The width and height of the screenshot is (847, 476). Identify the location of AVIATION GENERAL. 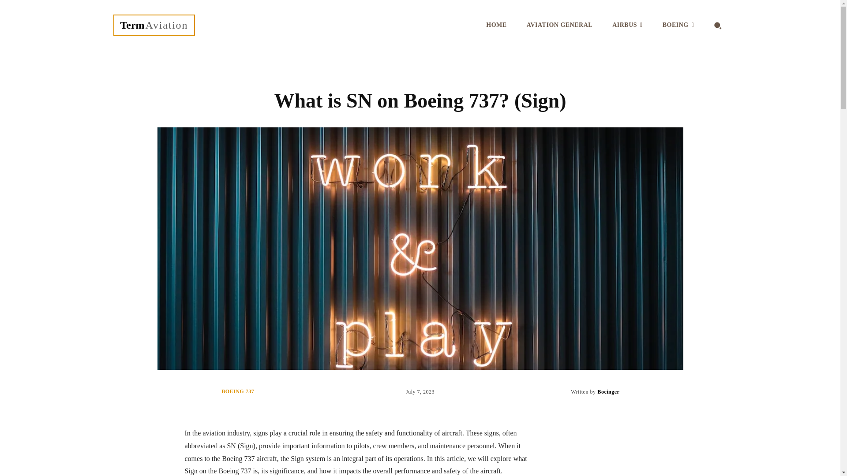
(559, 25).